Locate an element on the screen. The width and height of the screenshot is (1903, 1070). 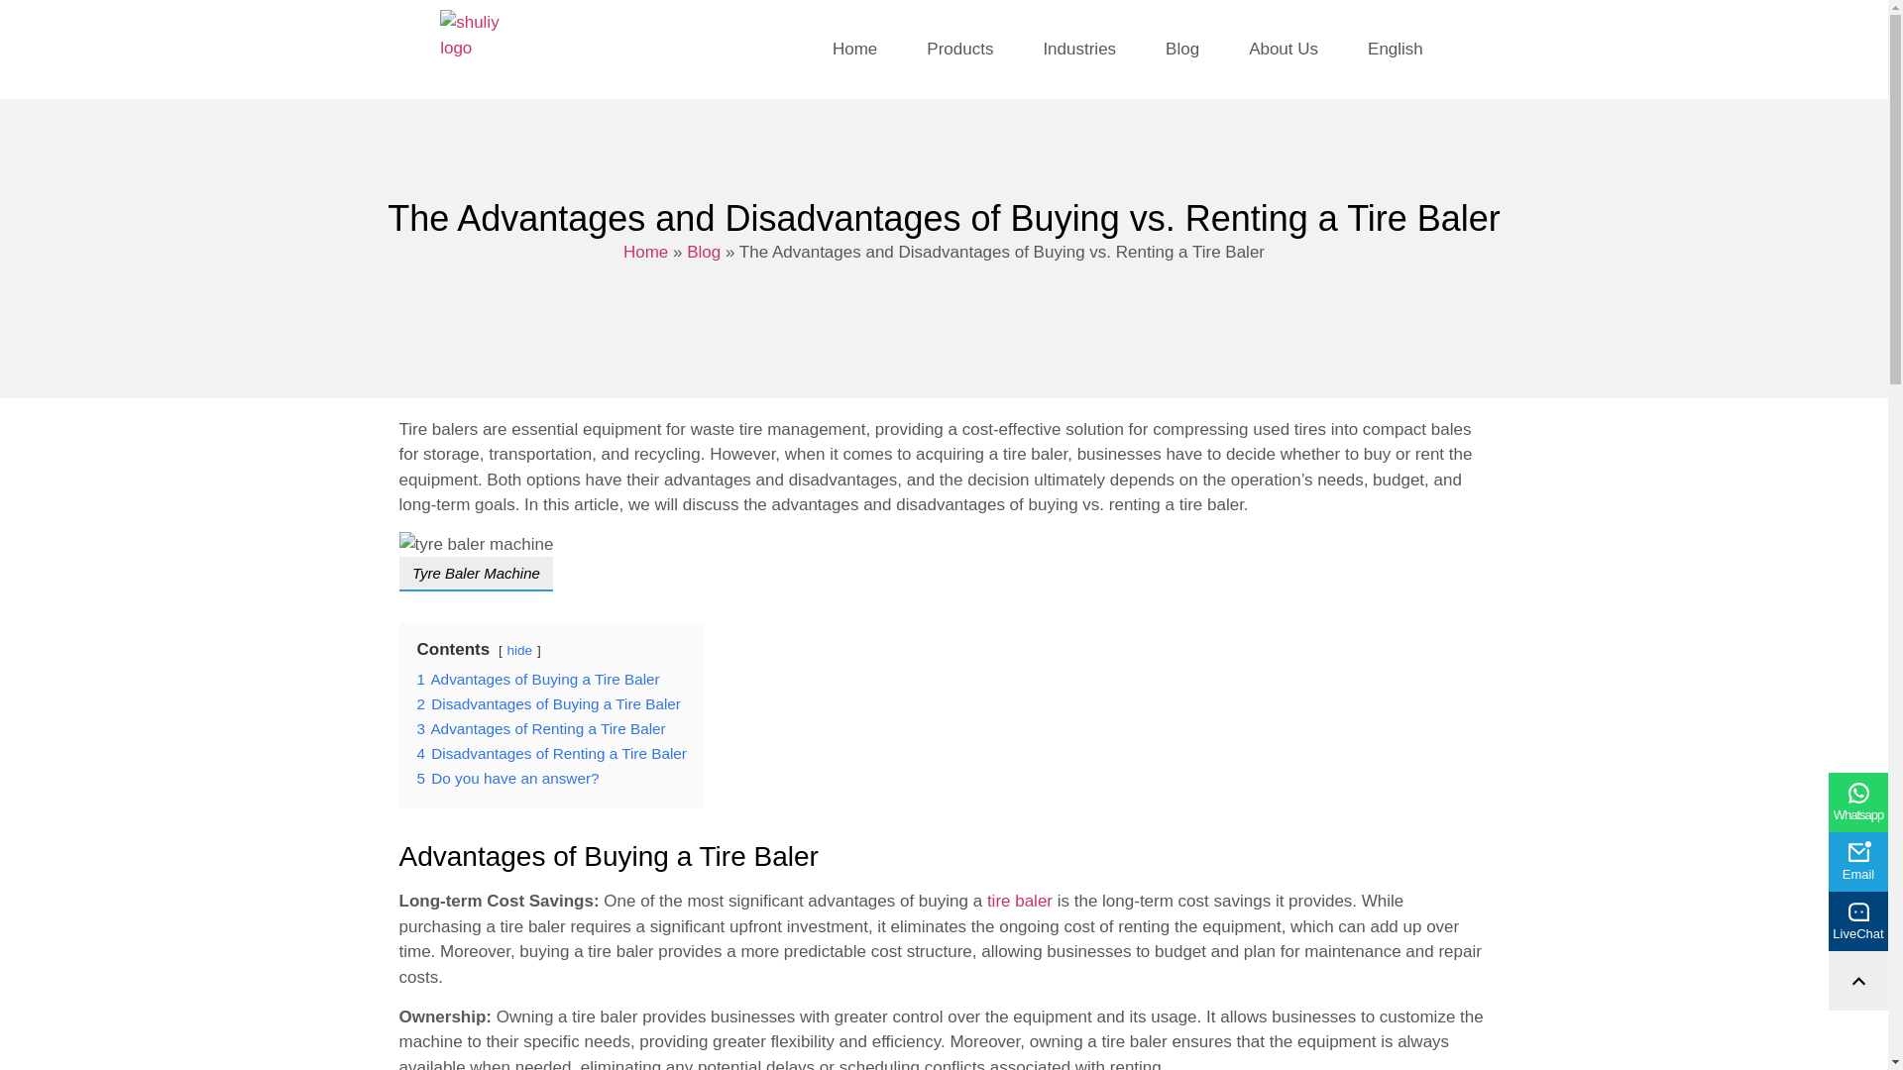
5 Do you have an answer? is located at coordinates (507, 777).